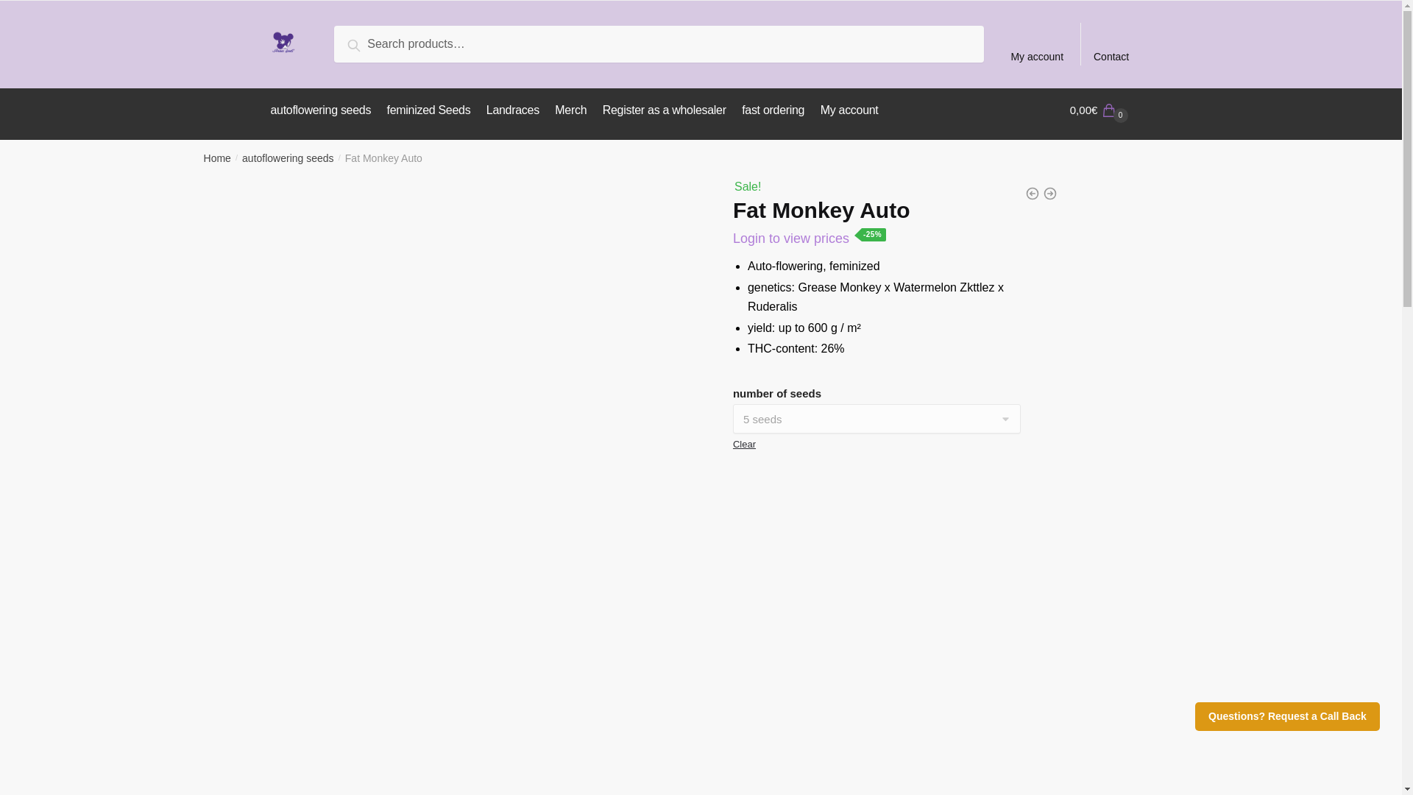 The height and width of the screenshot is (795, 1413). What do you see at coordinates (570, 110) in the screenshot?
I see `Merch` at bounding box center [570, 110].